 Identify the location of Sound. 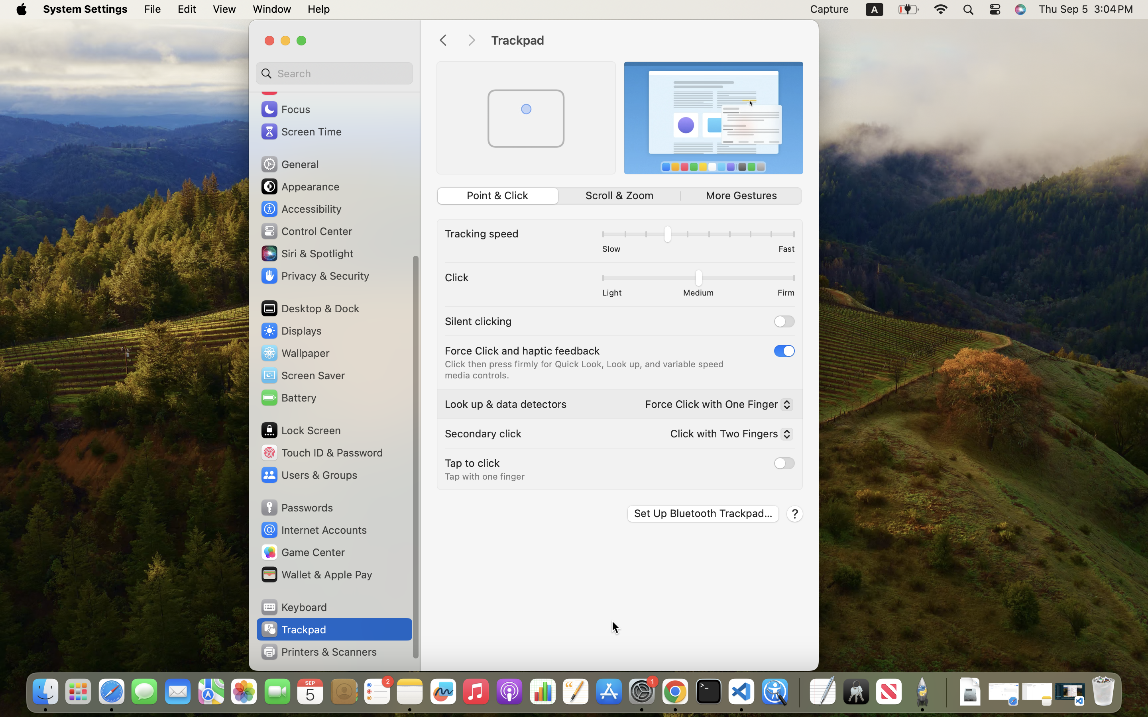
(286, 87).